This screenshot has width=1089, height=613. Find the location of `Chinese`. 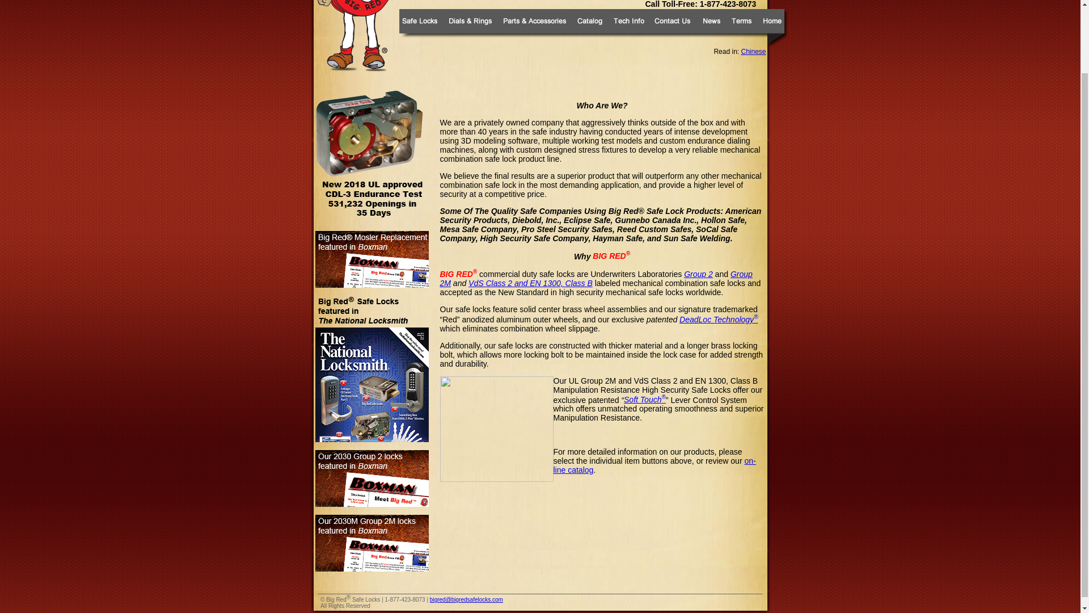

Chinese is located at coordinates (753, 52).